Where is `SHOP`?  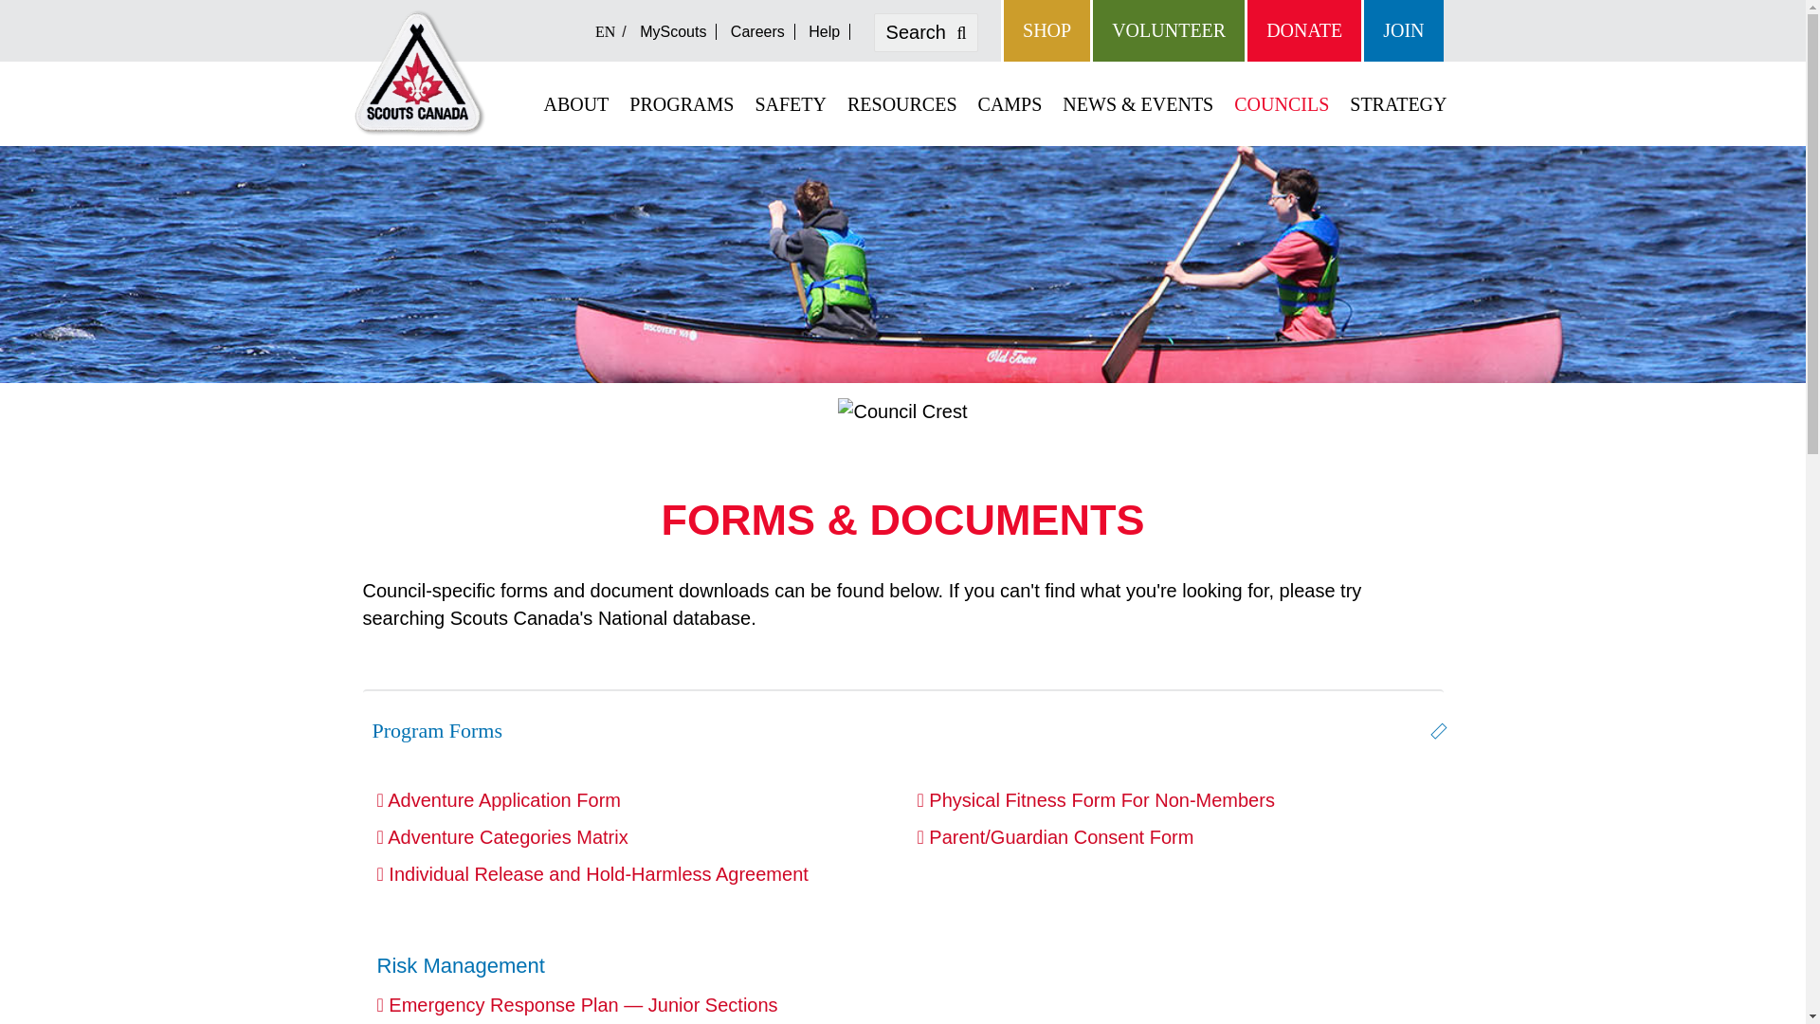
SHOP is located at coordinates (1046, 30).